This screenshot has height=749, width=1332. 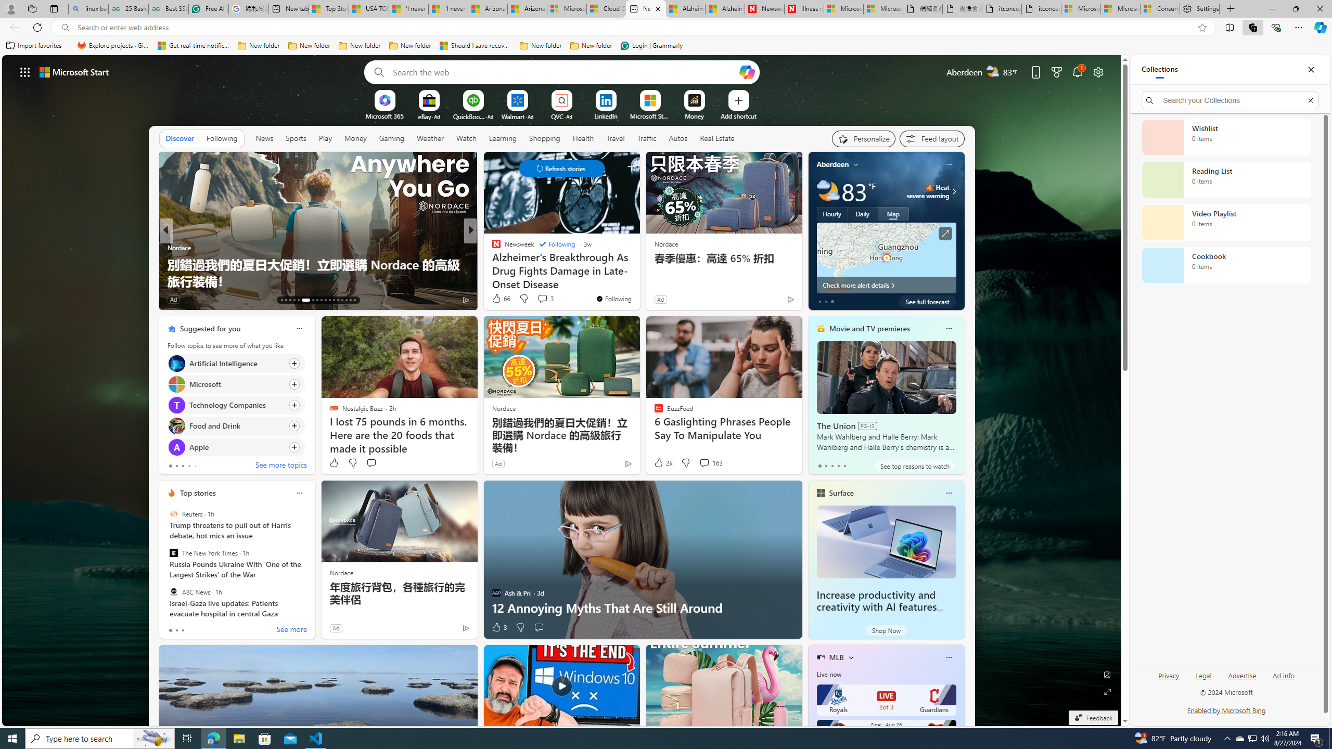 What do you see at coordinates (887, 285) in the screenshot?
I see `Check more alert details` at bounding box center [887, 285].